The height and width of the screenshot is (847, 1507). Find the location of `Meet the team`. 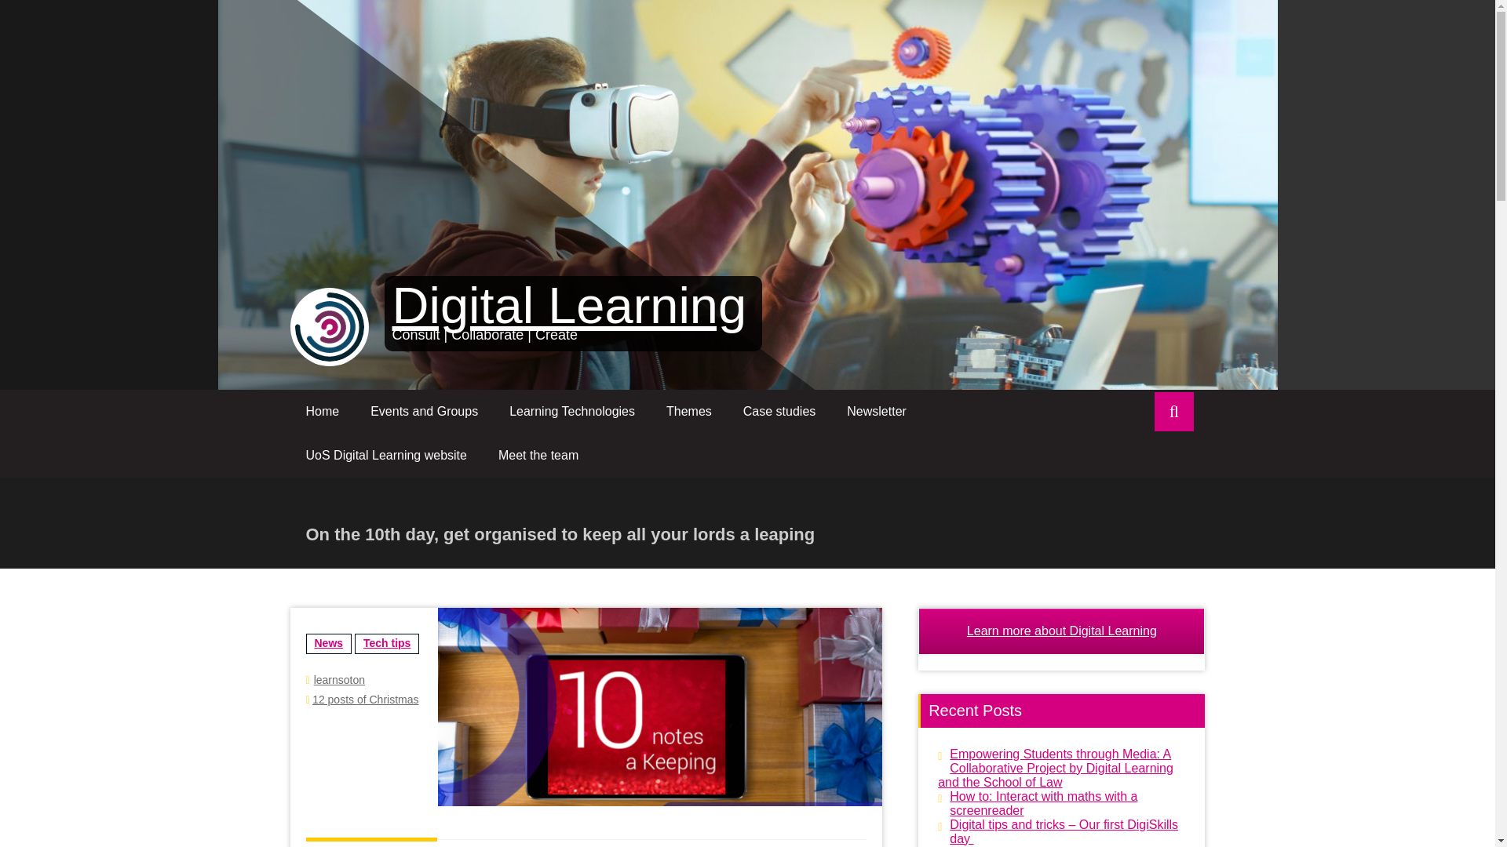

Meet the team is located at coordinates (538, 455).